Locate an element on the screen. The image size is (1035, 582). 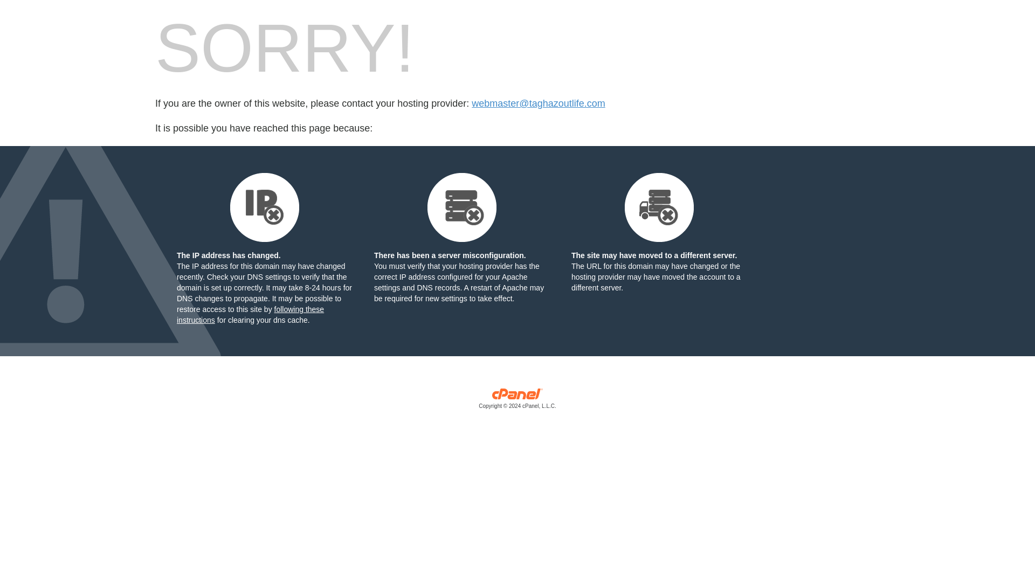
following these instructions is located at coordinates (250, 314).